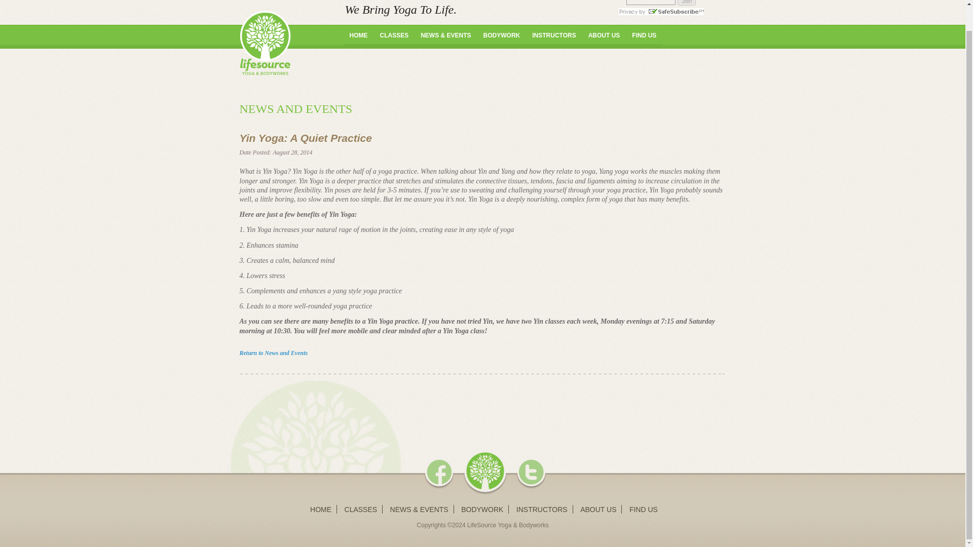 This screenshot has height=547, width=973. Describe the element at coordinates (321, 510) in the screenshot. I see `HOME` at that location.